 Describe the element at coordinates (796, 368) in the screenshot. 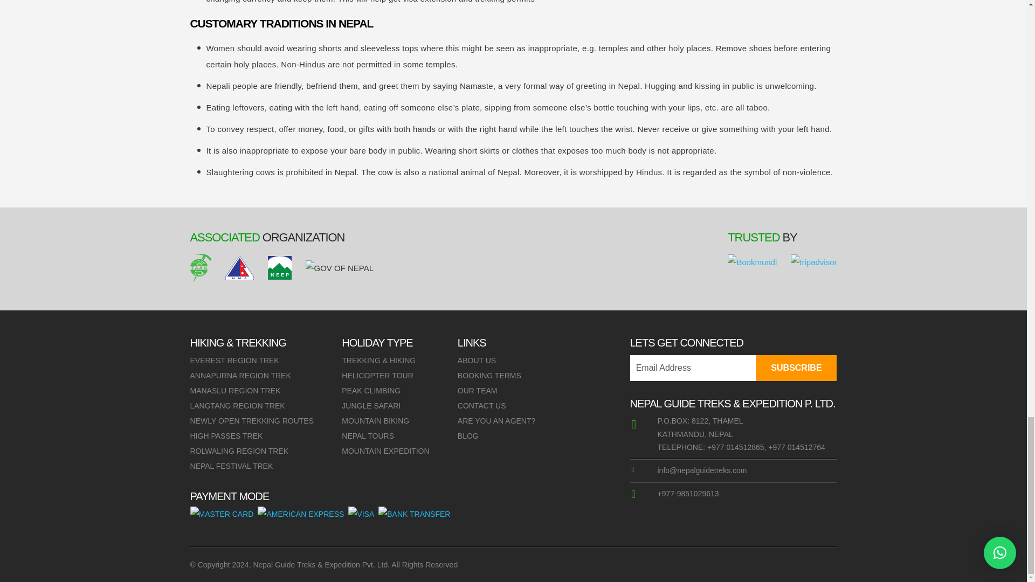

I see `Subscribe` at that location.